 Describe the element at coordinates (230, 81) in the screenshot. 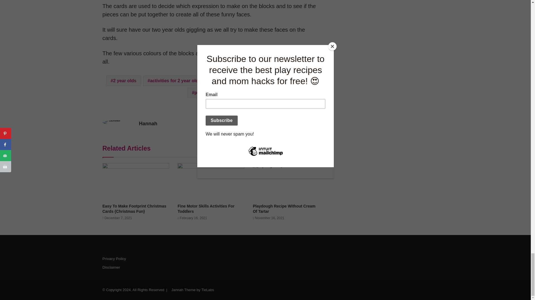

I see `fine motor skills` at that location.